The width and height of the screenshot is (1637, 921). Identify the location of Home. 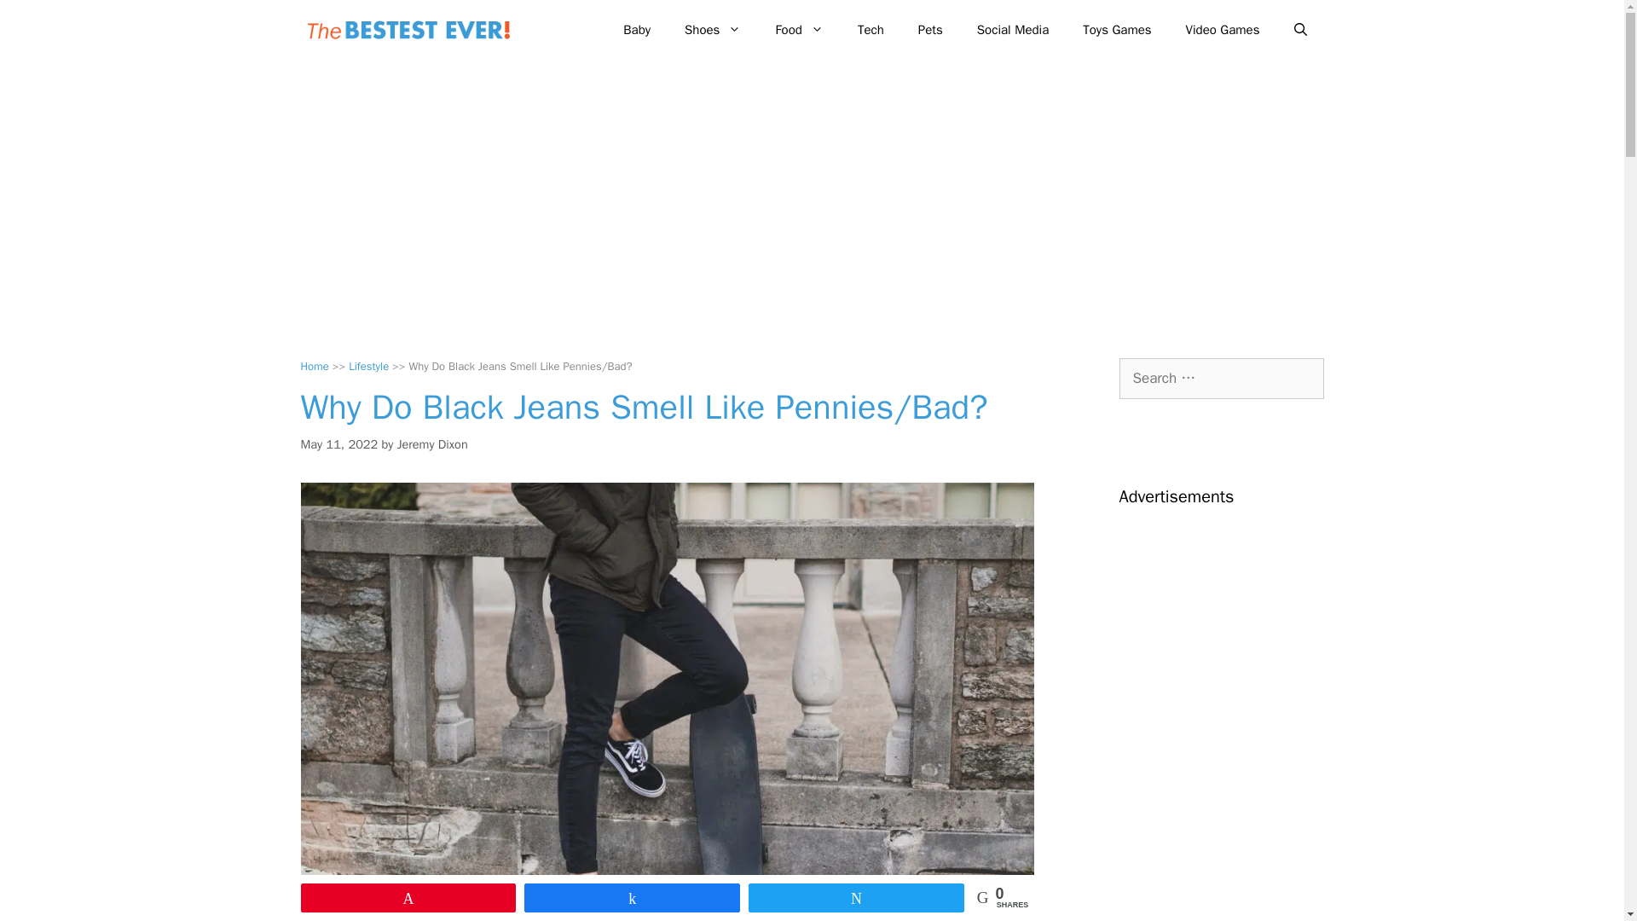
(314, 367).